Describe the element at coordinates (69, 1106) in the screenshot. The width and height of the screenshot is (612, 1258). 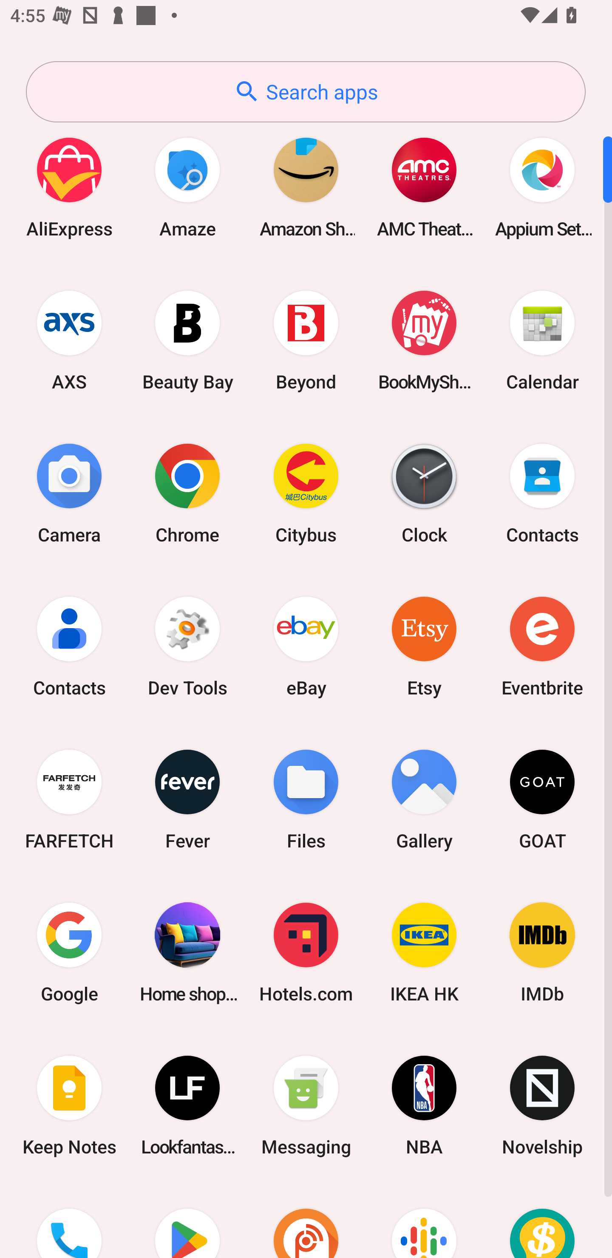
I see `Keep Notes` at that location.